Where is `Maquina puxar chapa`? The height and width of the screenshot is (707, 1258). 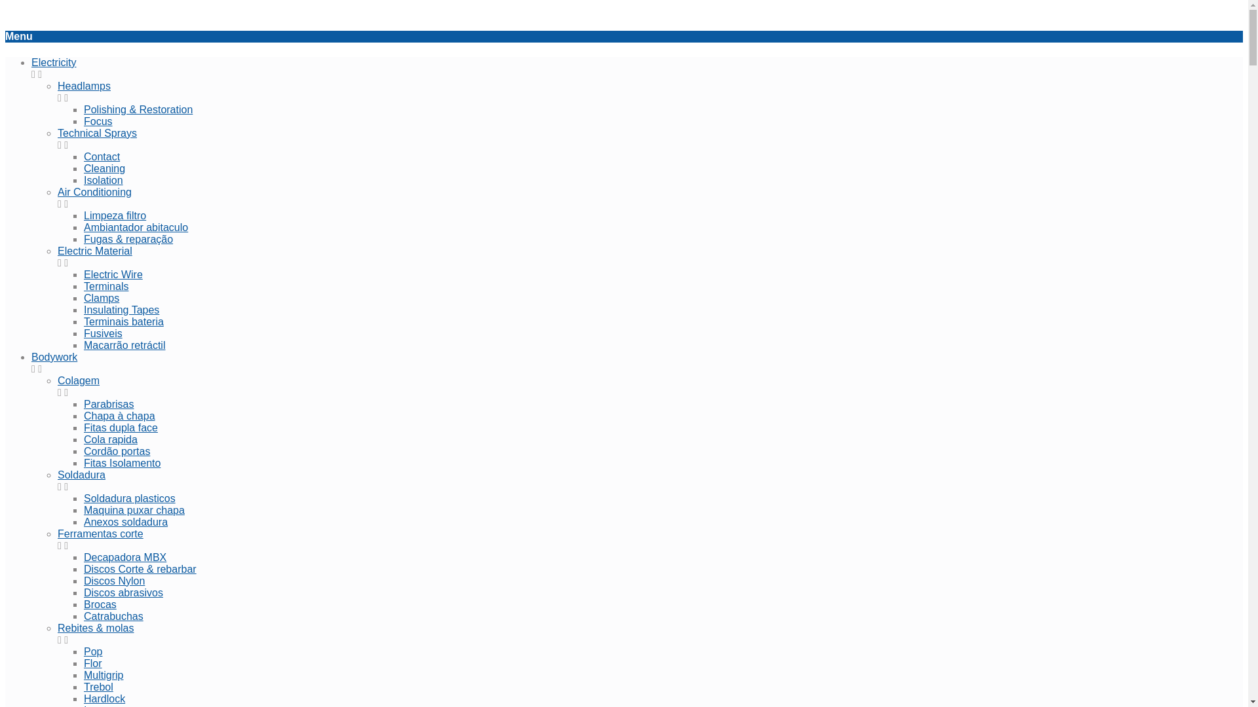
Maquina puxar chapa is located at coordinates (134, 511).